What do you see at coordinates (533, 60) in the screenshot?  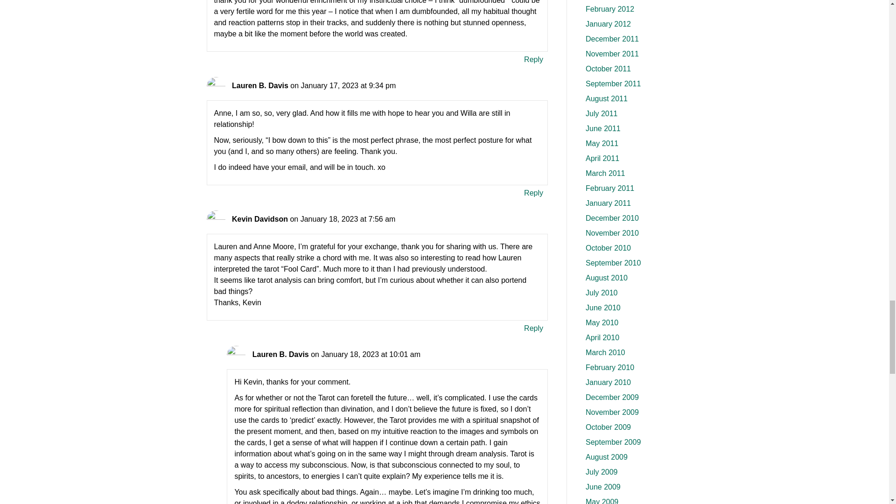 I see `Reply` at bounding box center [533, 60].